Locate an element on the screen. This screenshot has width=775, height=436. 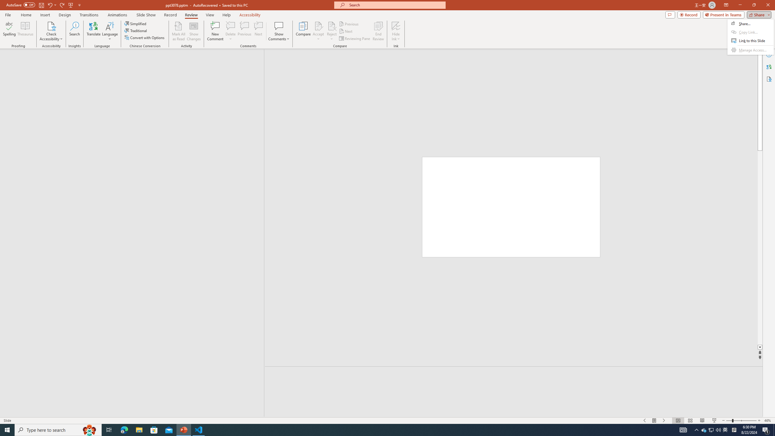
Traditional is located at coordinates (136, 30).